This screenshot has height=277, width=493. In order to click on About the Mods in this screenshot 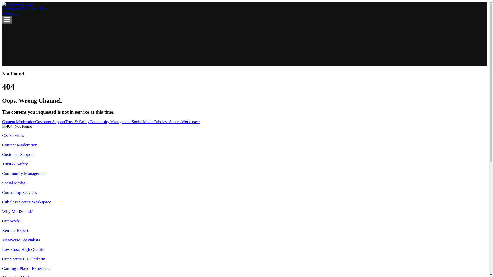, I will do `click(16, 276)`.